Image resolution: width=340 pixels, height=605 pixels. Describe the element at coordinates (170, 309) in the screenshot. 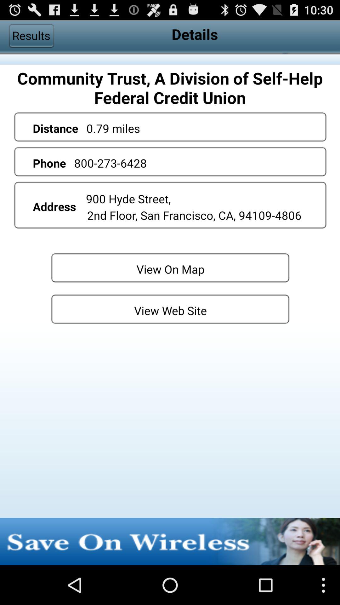

I see `press the view web site` at that location.